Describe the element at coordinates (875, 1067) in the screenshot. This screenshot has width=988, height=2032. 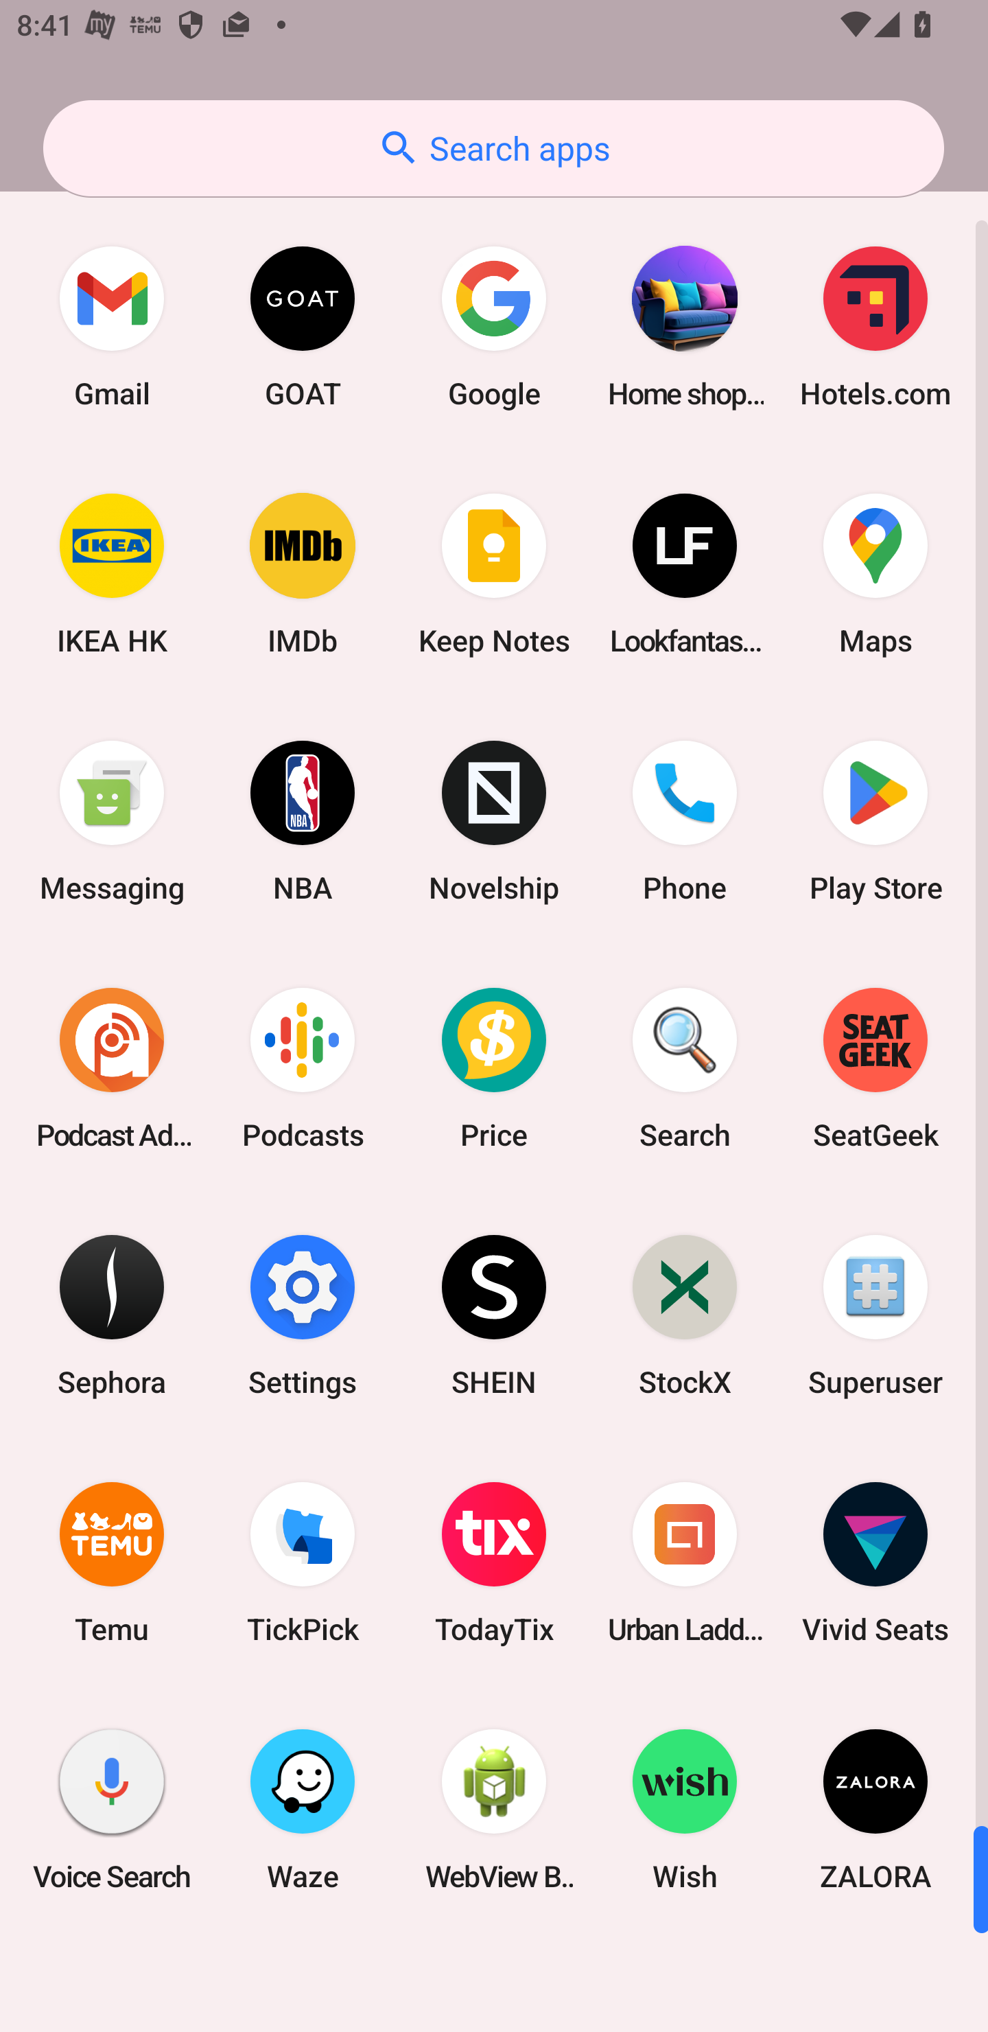
I see `SeatGeek` at that location.